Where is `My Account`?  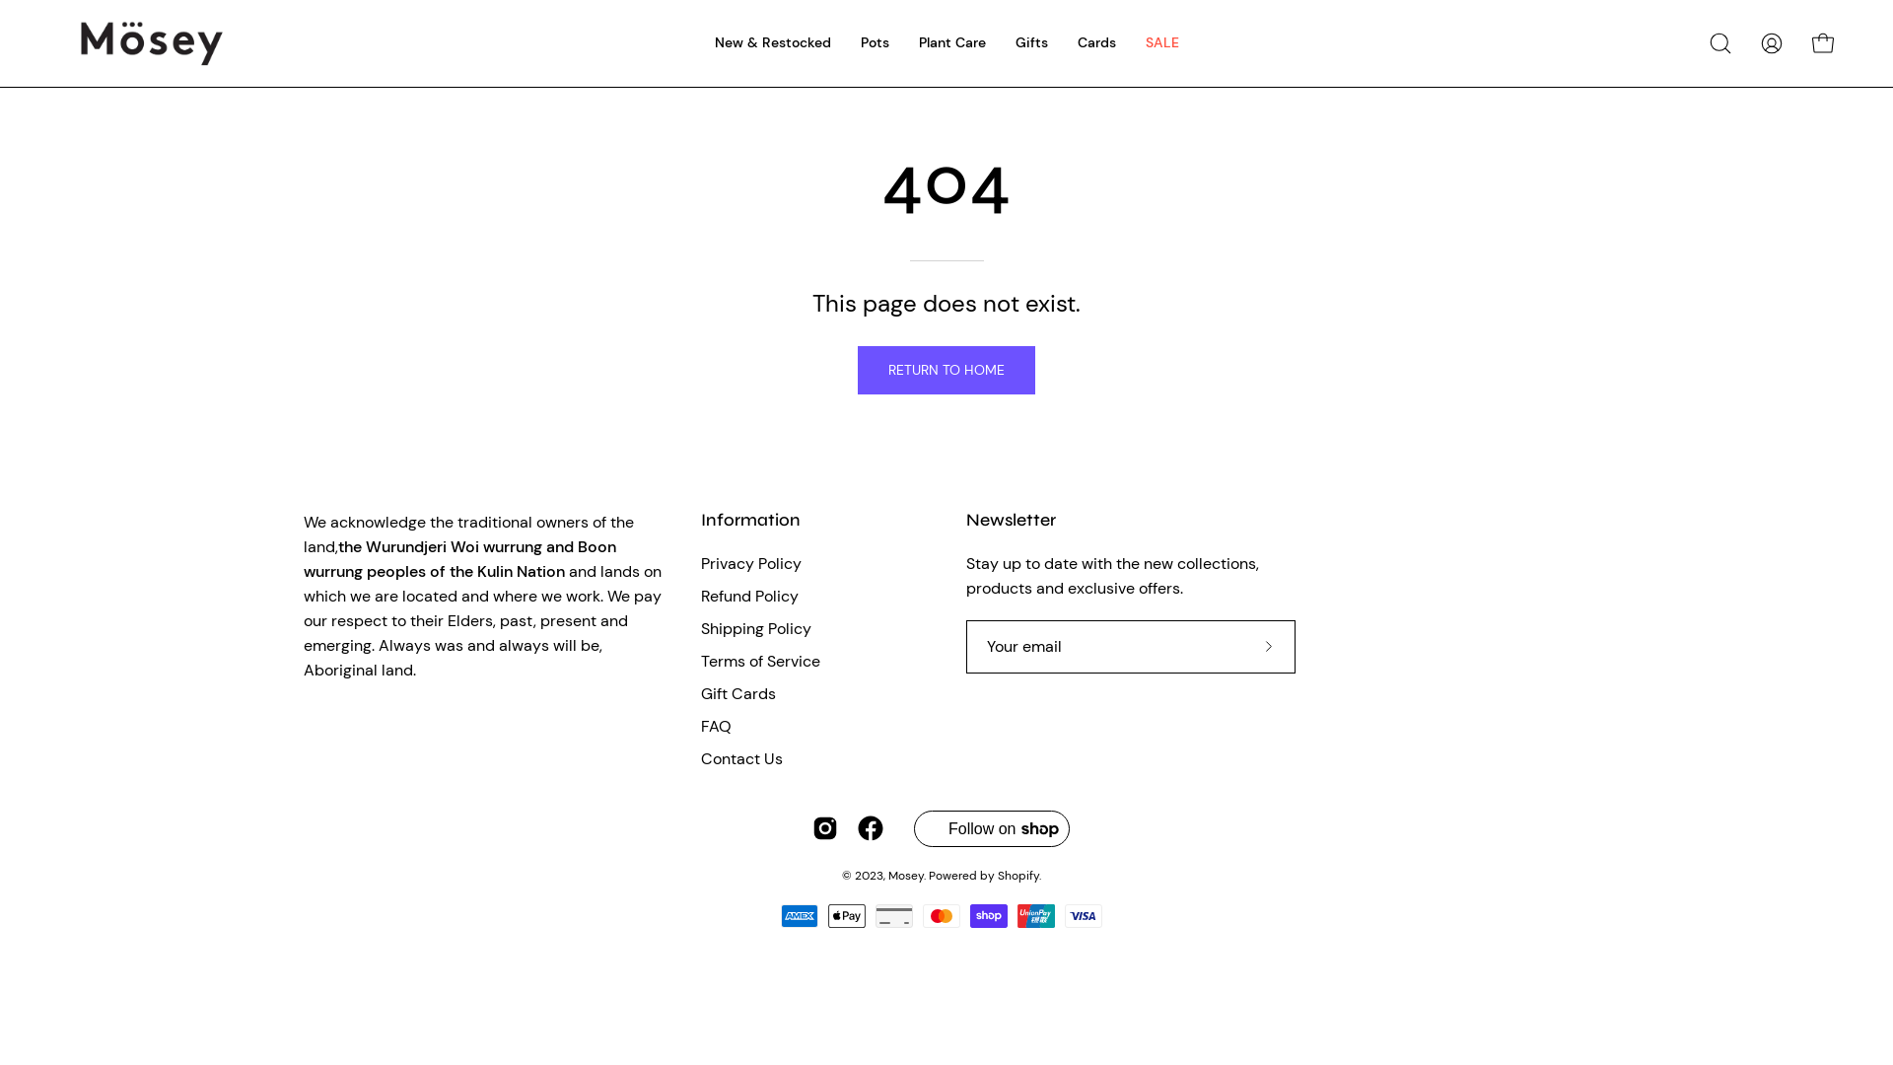 My Account is located at coordinates (1772, 43).